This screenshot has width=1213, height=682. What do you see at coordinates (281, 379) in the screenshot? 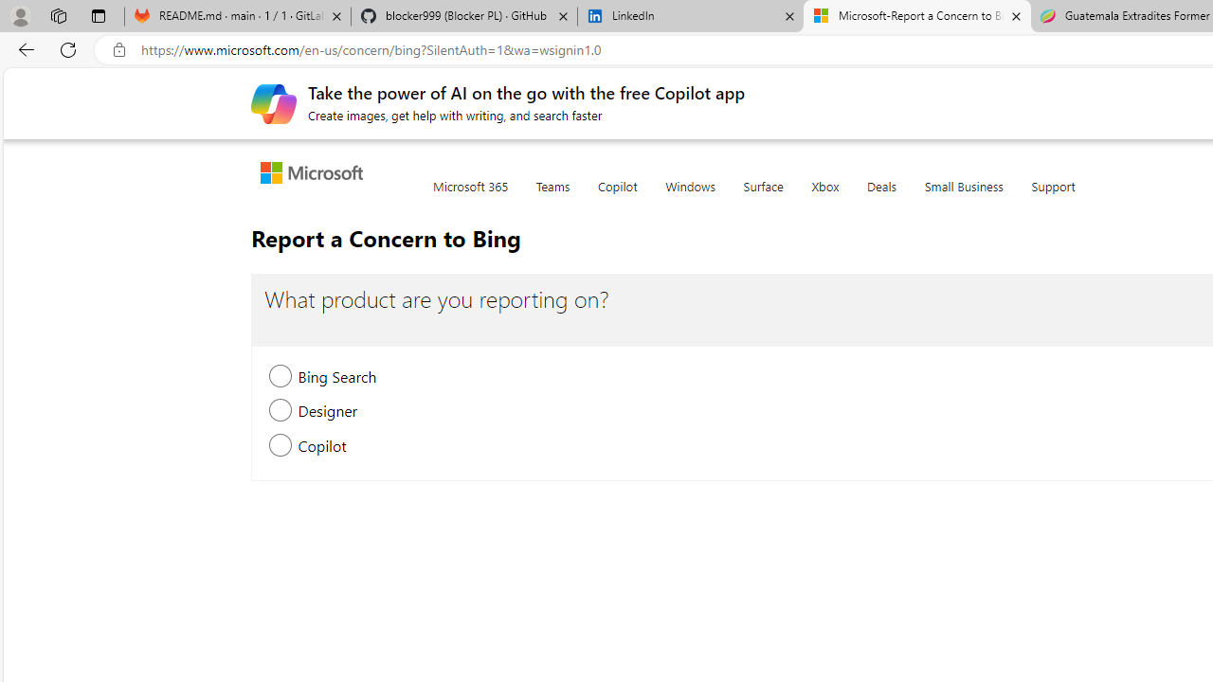
I see `Bing Search, new section will be expanded` at bounding box center [281, 379].